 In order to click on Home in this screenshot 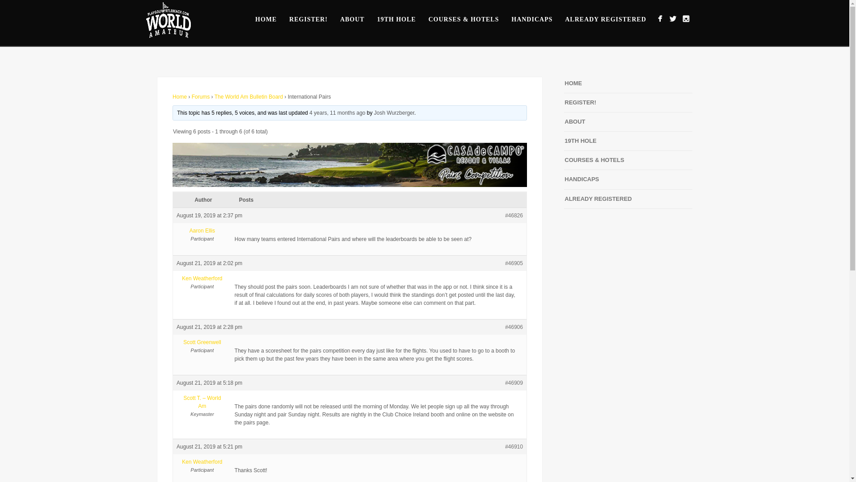, I will do `click(179, 96)`.